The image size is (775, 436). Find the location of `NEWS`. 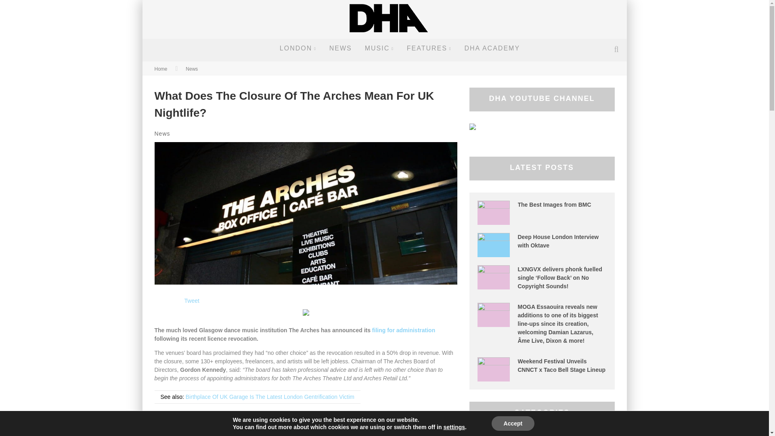

NEWS is located at coordinates (341, 48).